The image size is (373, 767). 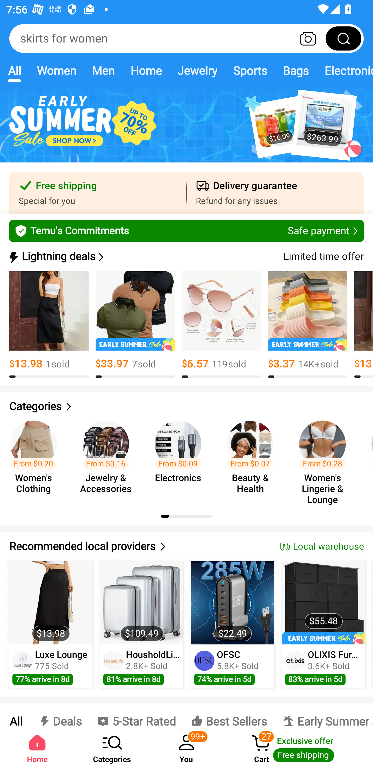 What do you see at coordinates (181, 458) in the screenshot?
I see `From $0.09 Electronics` at bounding box center [181, 458].